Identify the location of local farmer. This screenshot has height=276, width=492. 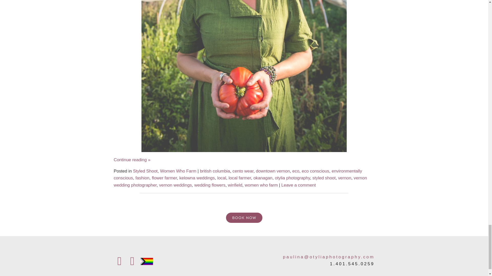
(240, 178).